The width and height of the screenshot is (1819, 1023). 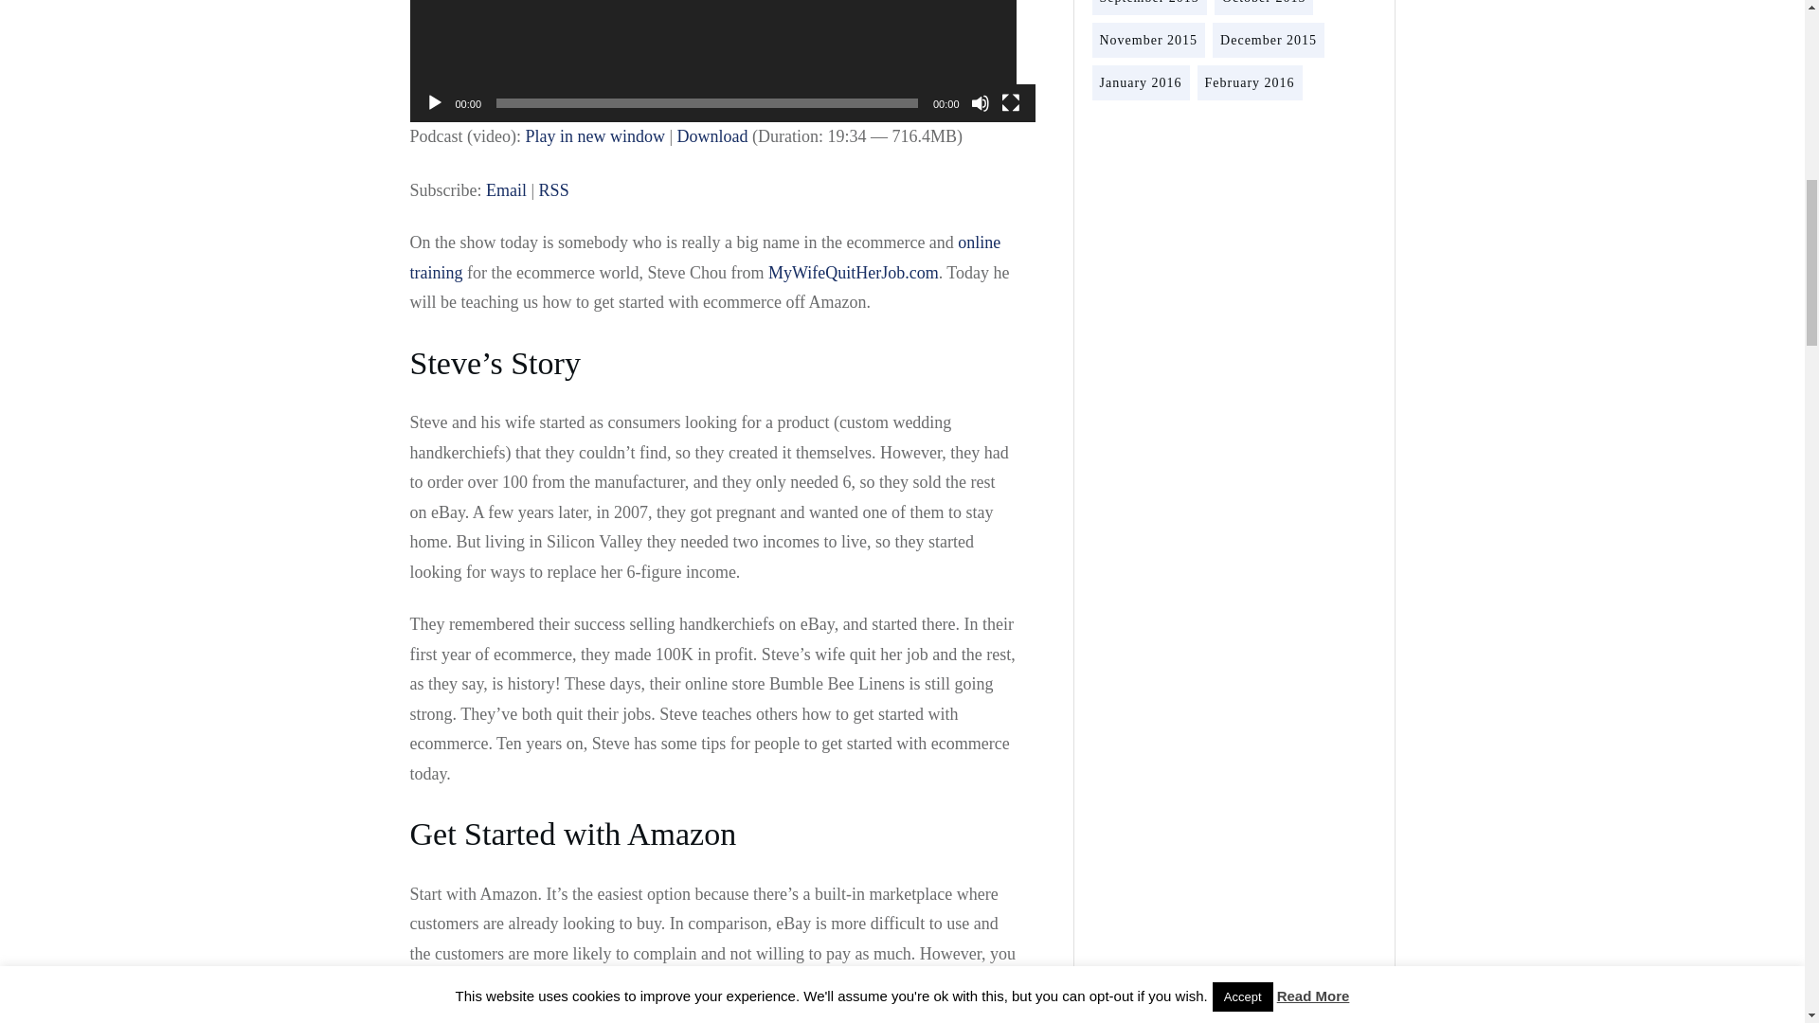 I want to click on Play in new window, so click(x=595, y=136).